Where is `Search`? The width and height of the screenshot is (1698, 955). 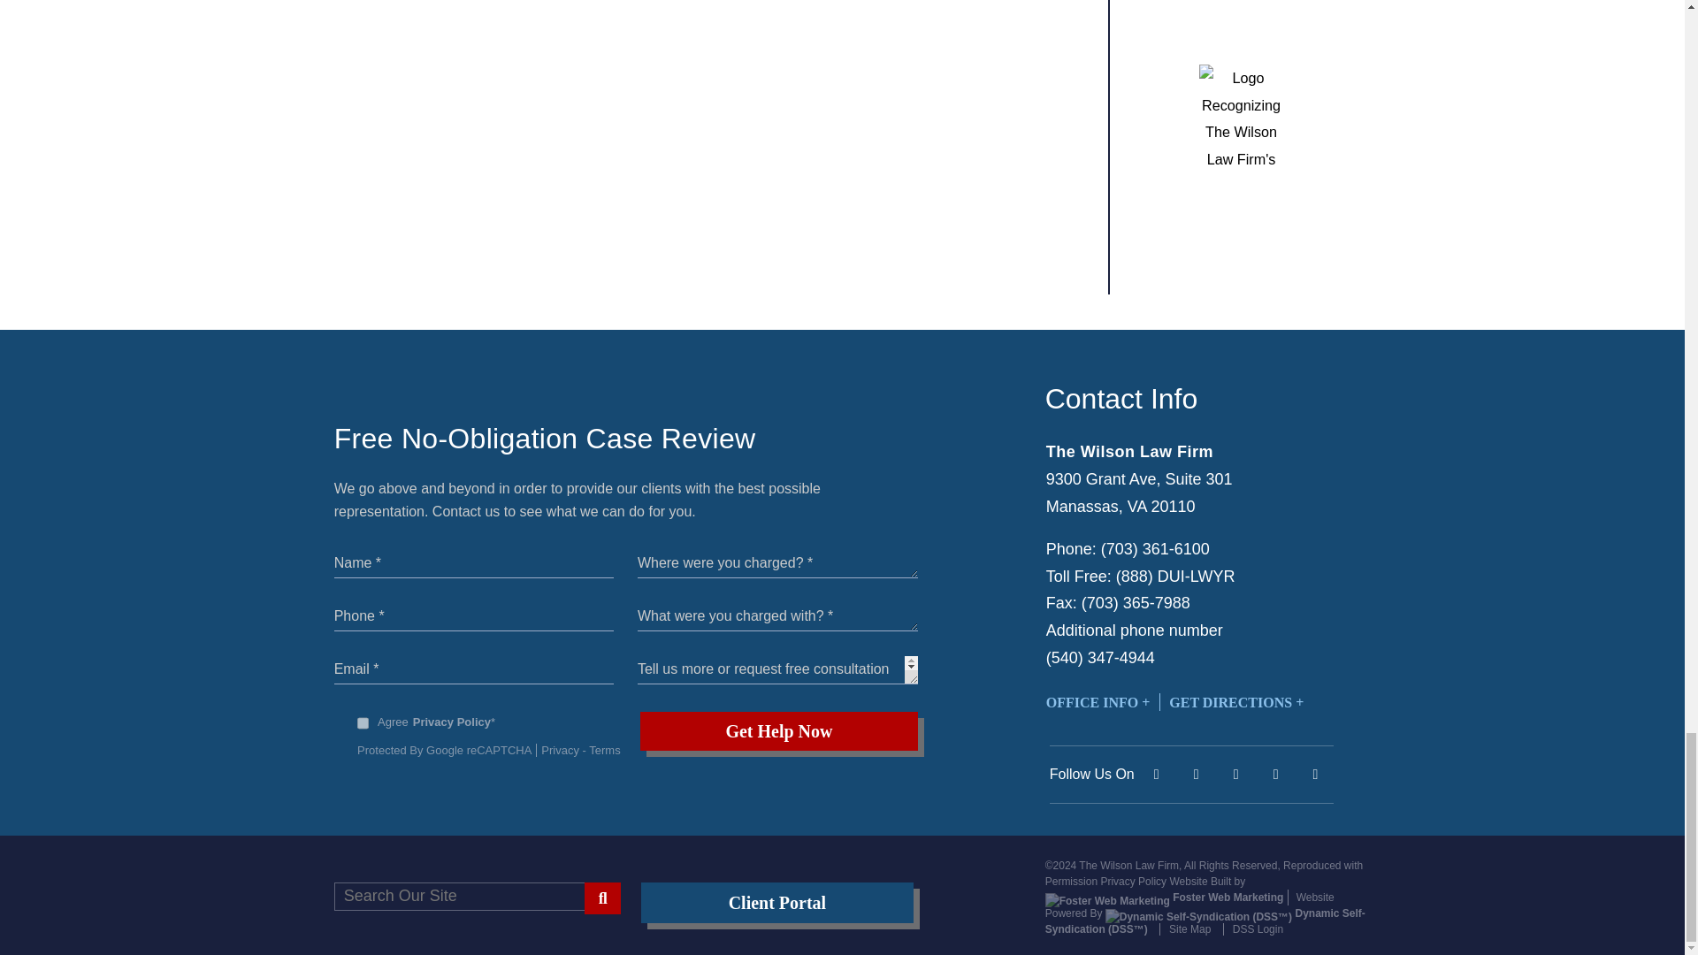 Search is located at coordinates (602, 898).